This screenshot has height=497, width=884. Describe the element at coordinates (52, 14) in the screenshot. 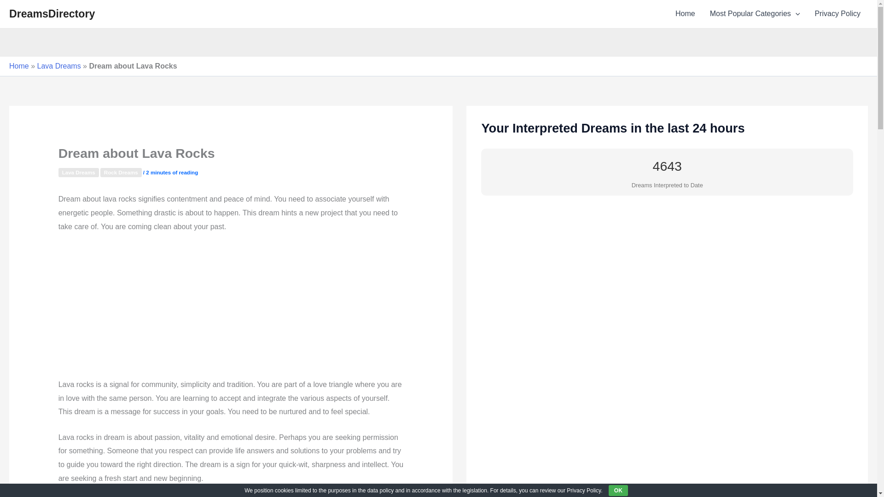

I see `DreamsDirectory` at that location.